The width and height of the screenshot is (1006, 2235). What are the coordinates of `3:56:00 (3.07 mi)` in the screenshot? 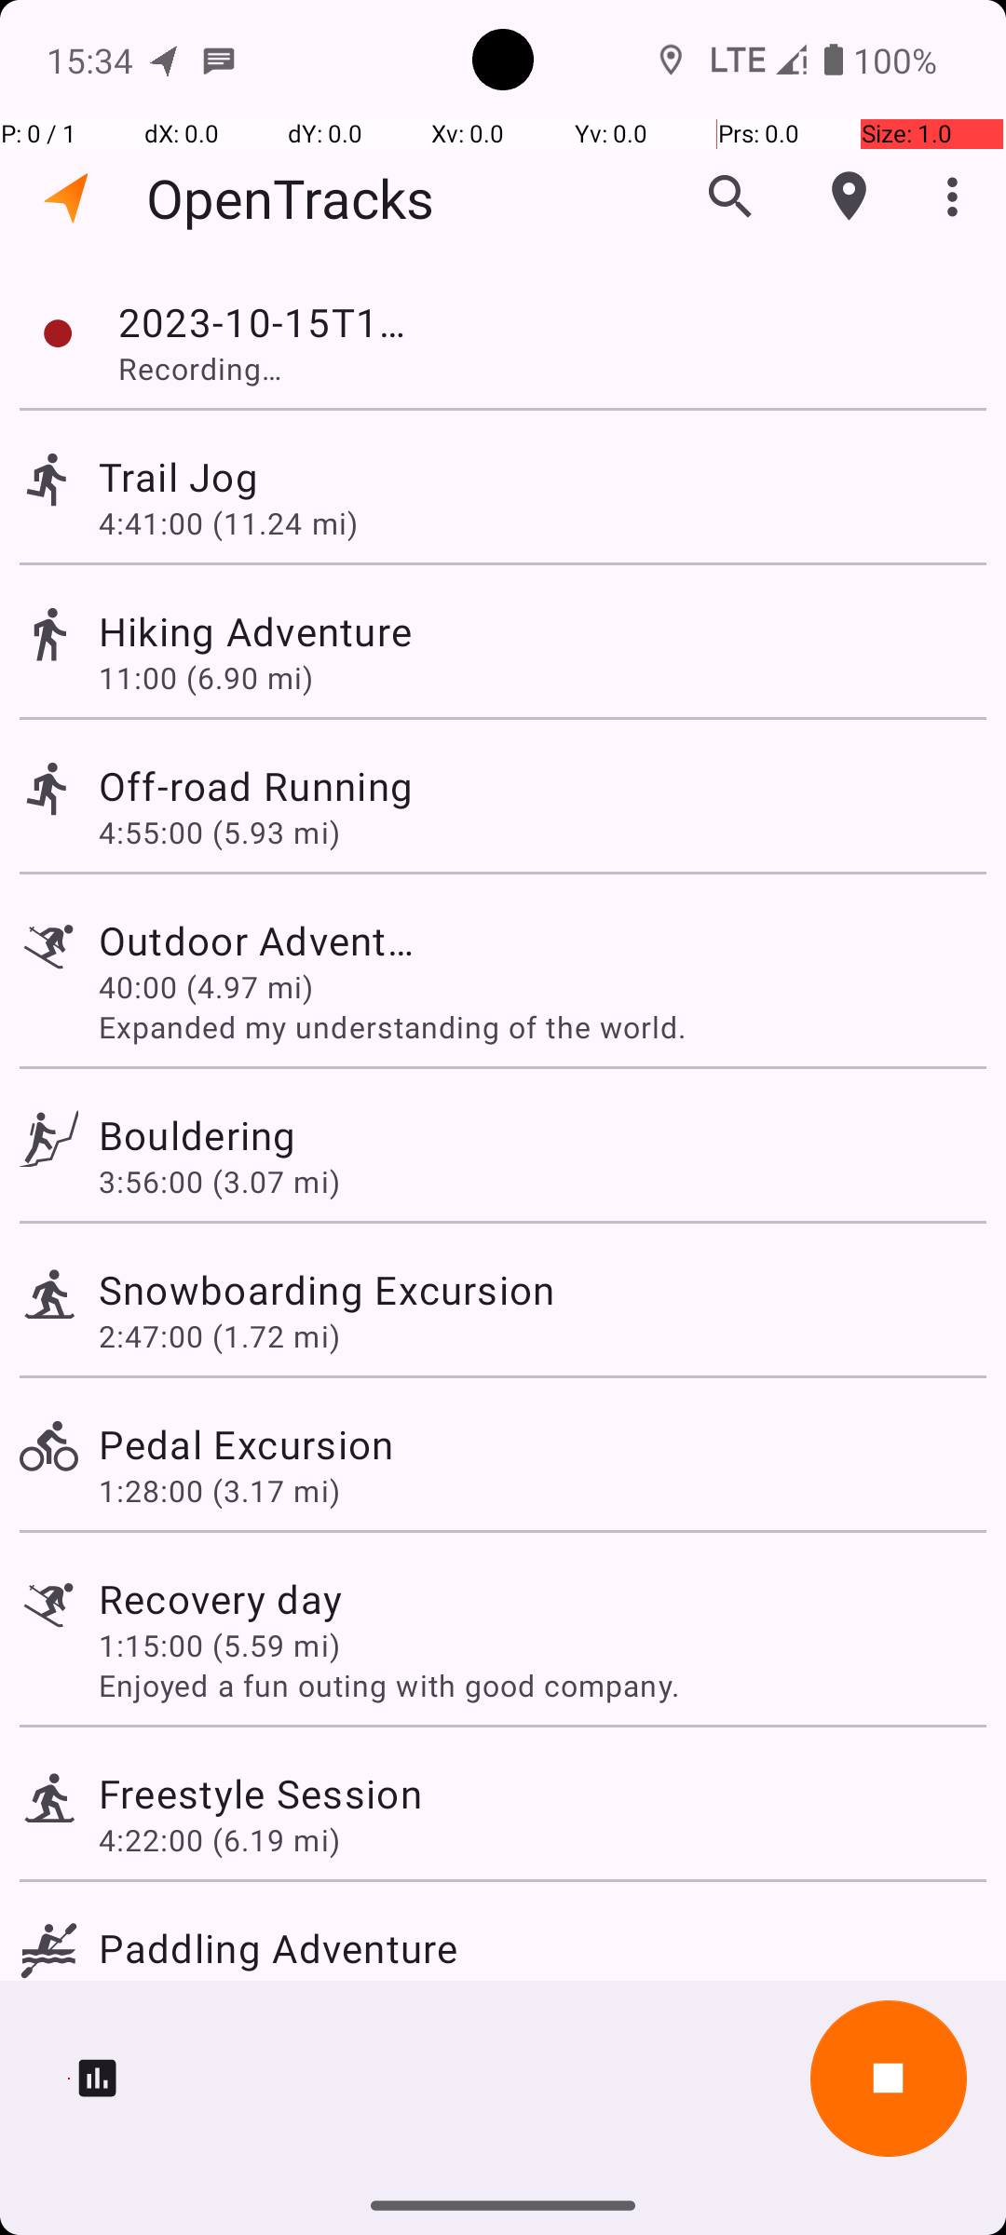 It's located at (220, 1181).